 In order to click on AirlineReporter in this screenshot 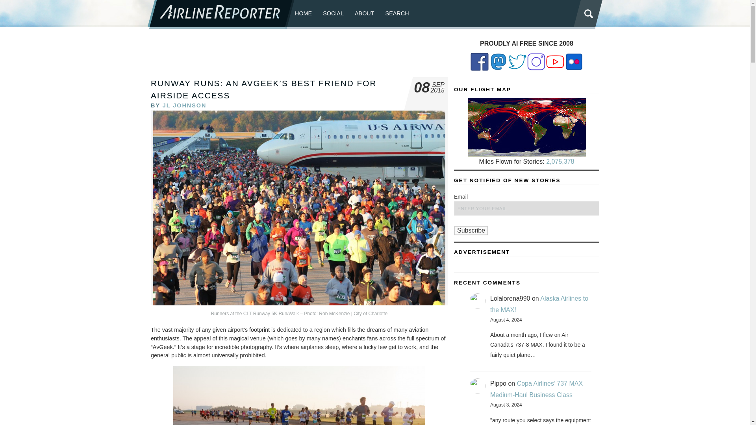, I will do `click(221, 15)`.